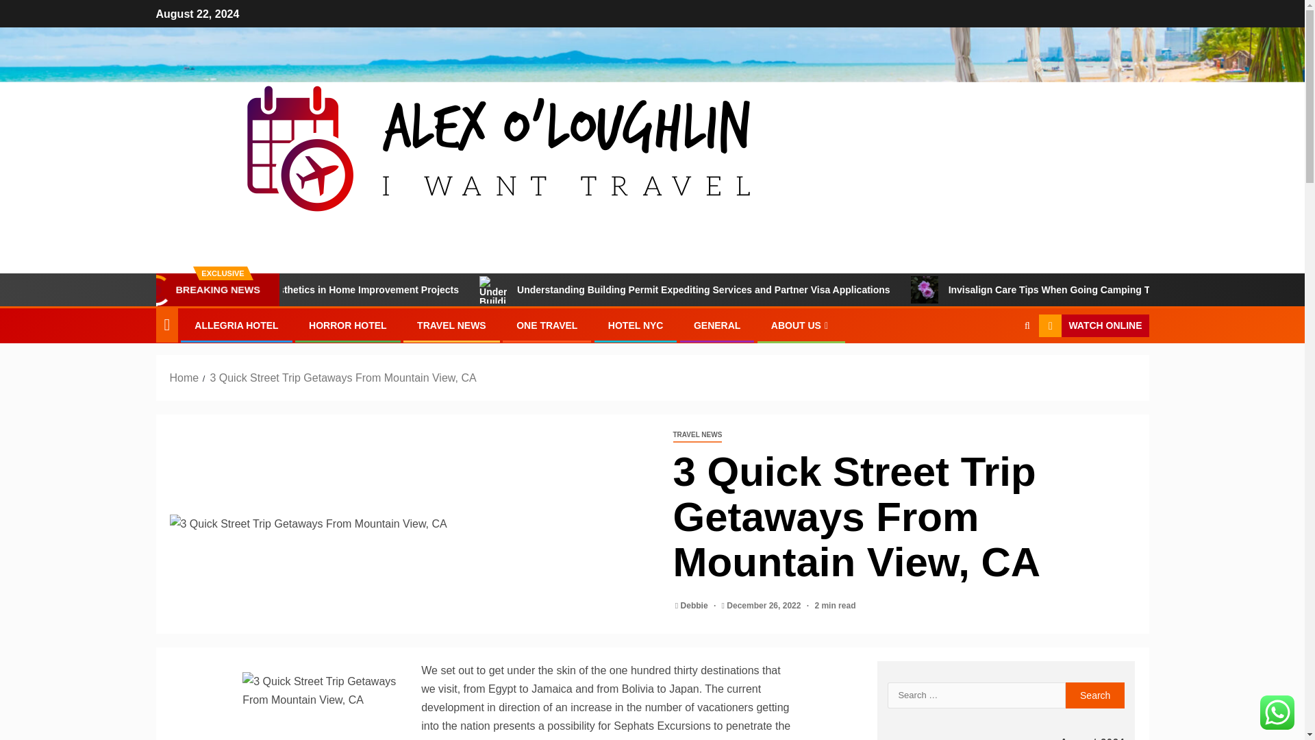  What do you see at coordinates (348, 325) in the screenshot?
I see `HORROR HOTEL` at bounding box center [348, 325].